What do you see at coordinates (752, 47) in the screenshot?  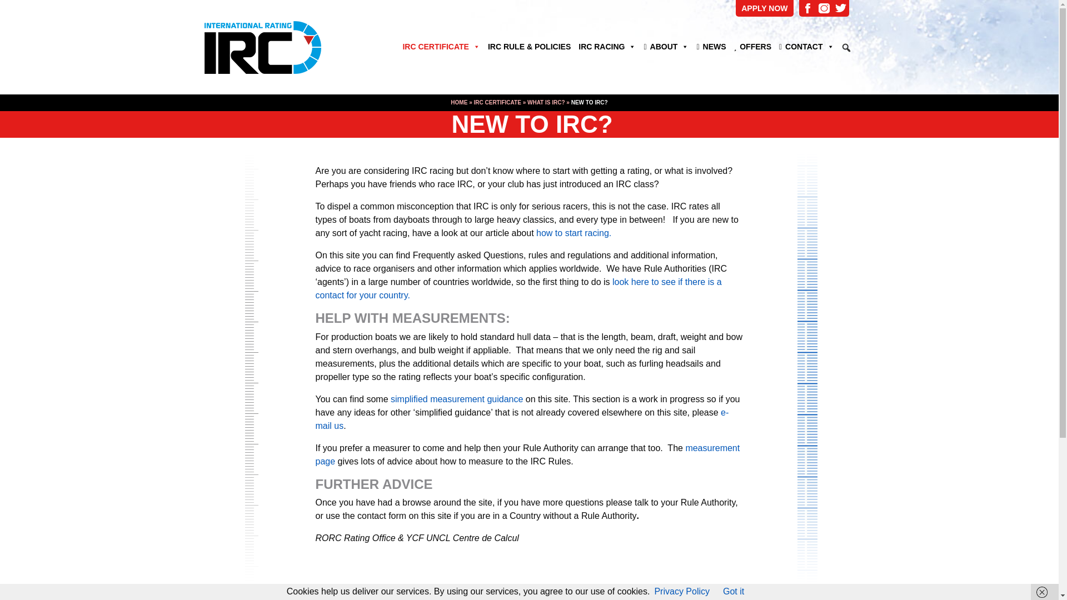 I see `OFFERS` at bounding box center [752, 47].